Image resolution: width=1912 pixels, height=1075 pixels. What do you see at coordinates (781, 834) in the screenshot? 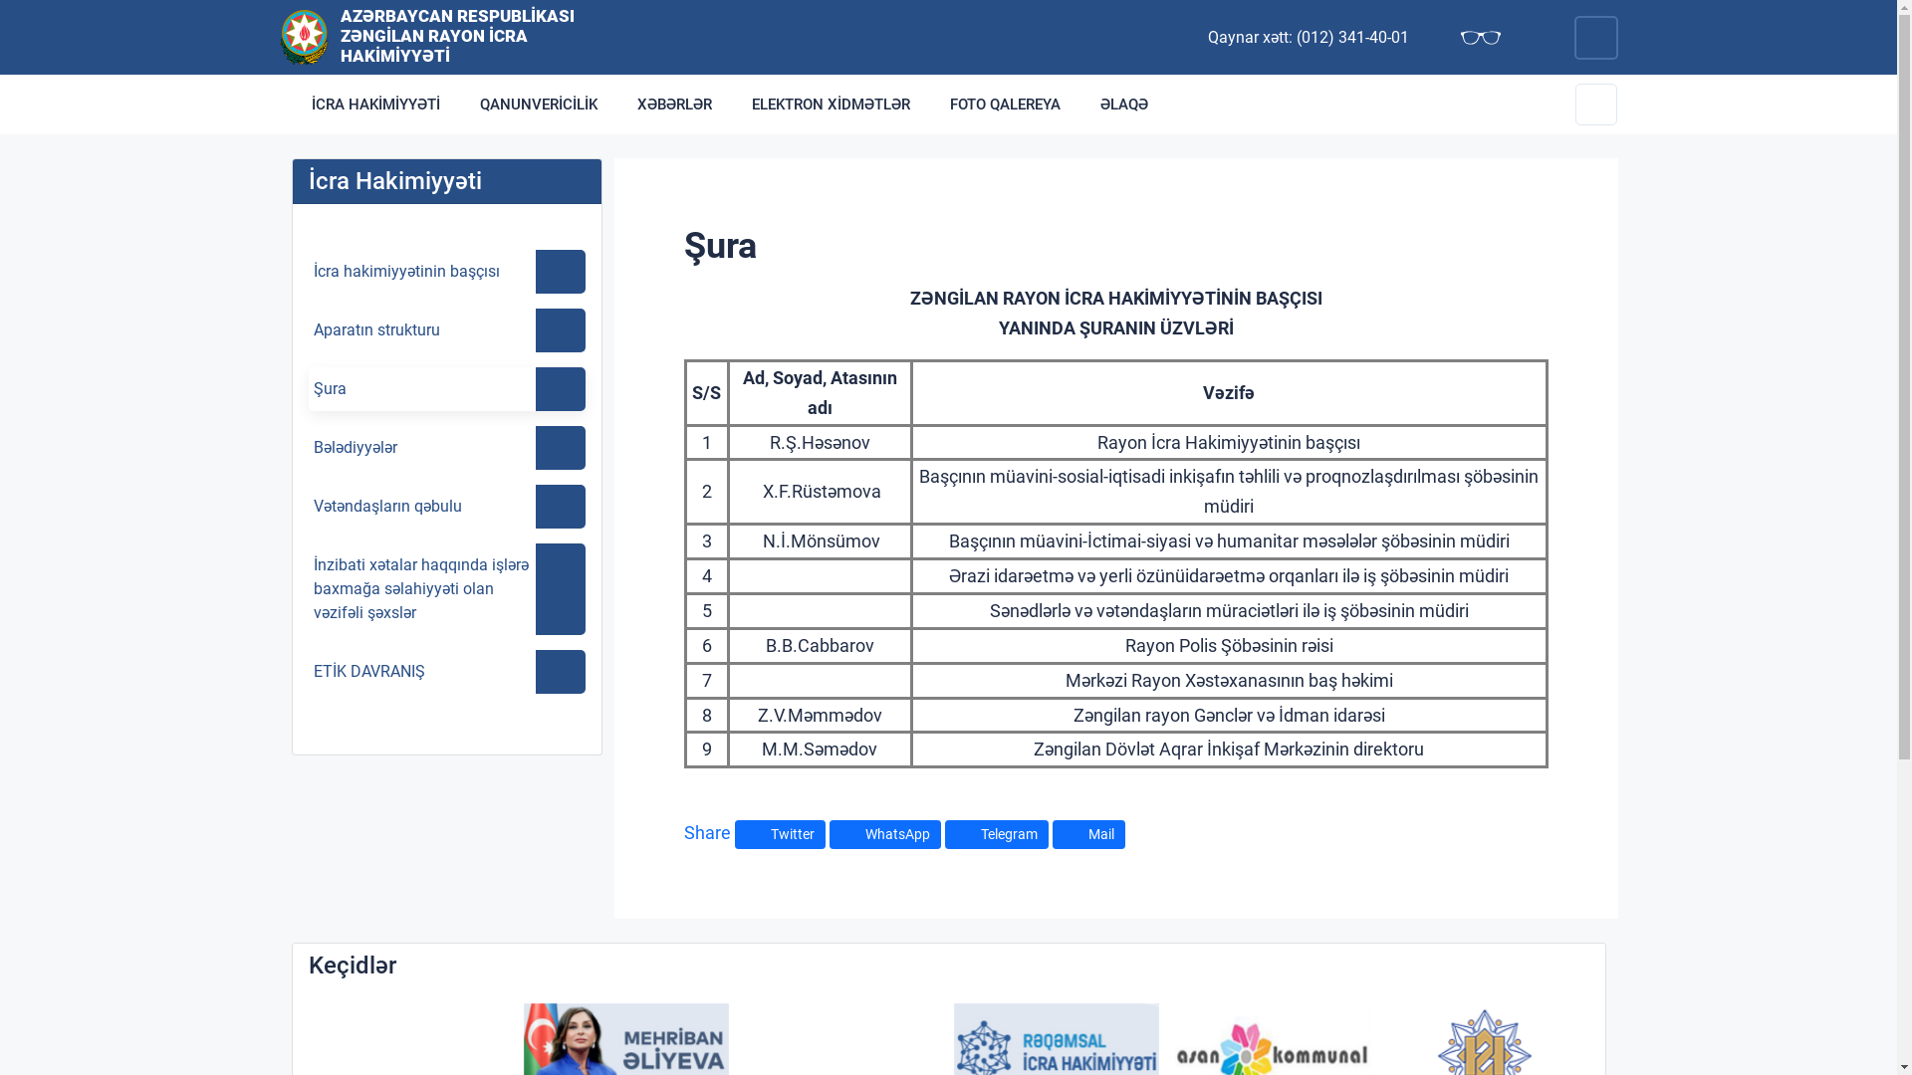
I see `Twitter` at bounding box center [781, 834].